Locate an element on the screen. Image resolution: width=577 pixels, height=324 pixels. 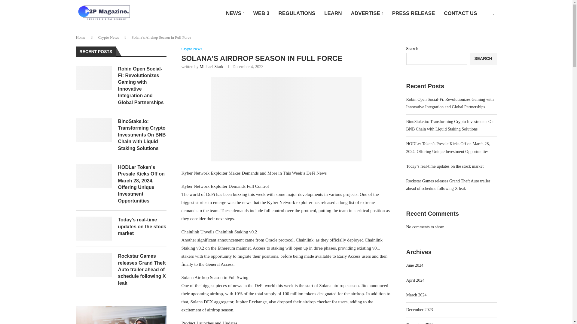
CONTACT US is located at coordinates (460, 13).